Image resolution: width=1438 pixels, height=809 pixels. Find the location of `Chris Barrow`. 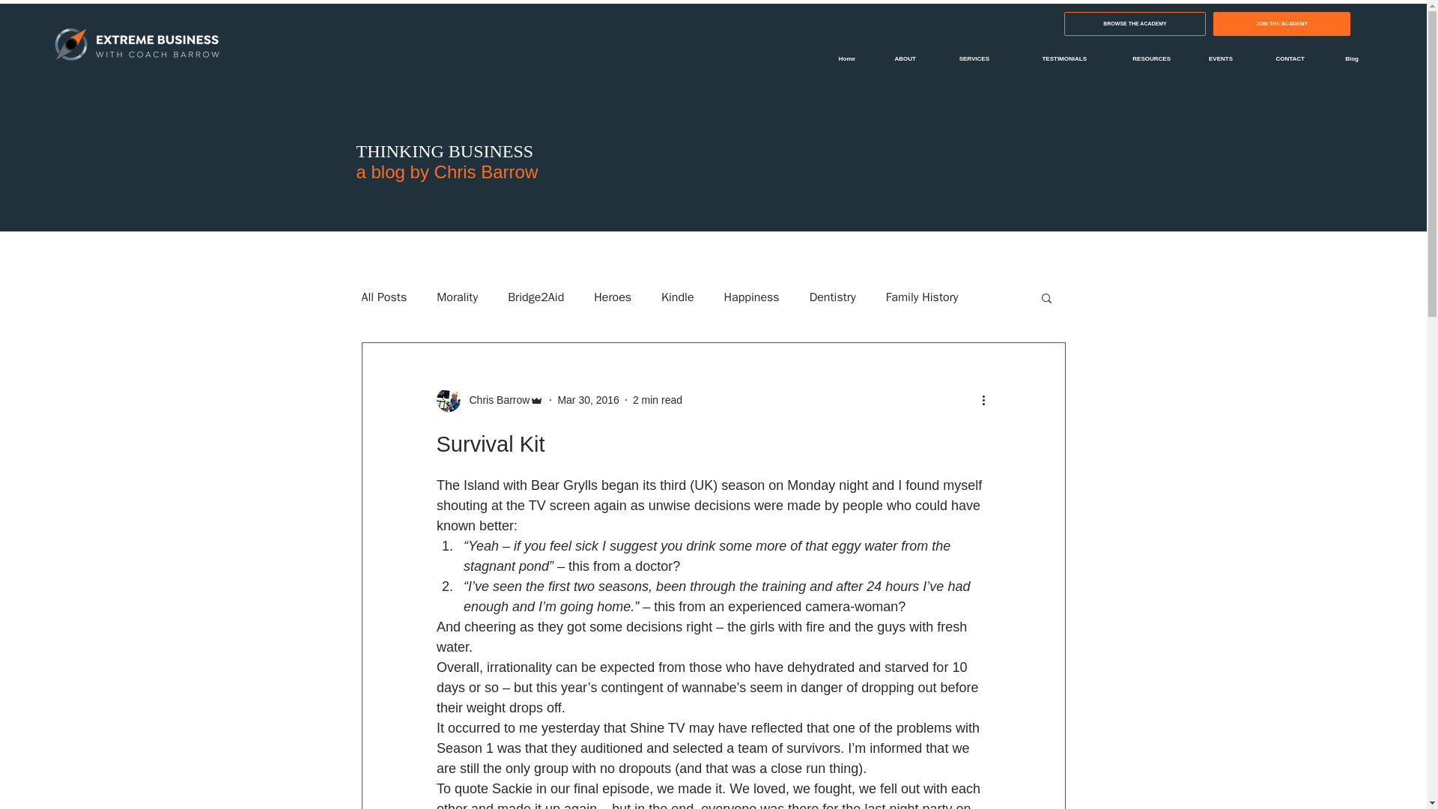

Chris Barrow is located at coordinates (494, 400).